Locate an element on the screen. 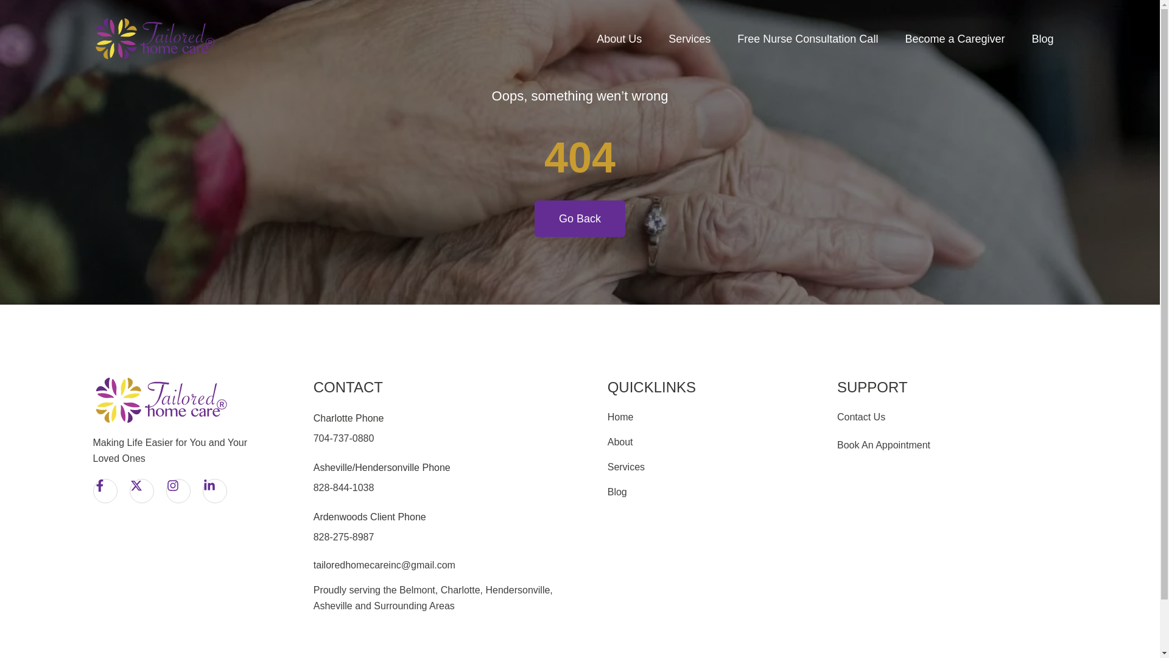 The image size is (1169, 658). 704-737-0880 is located at coordinates (343, 437).